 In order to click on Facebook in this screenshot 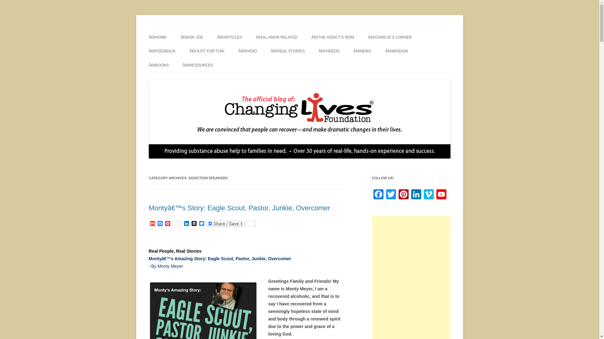, I will do `click(160, 224)`.